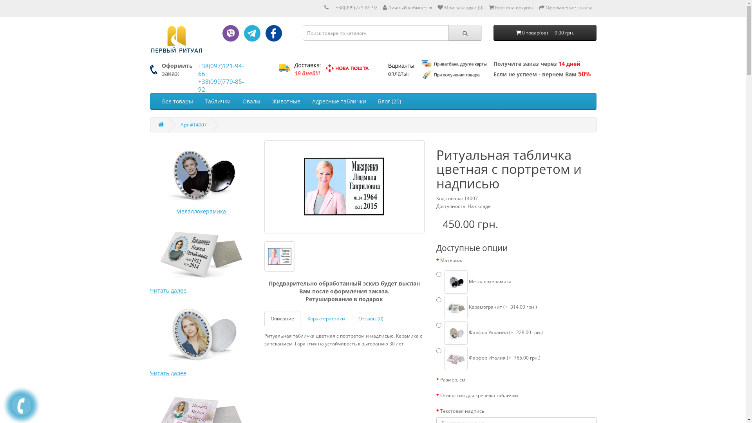  Describe the element at coordinates (356, 8) in the screenshot. I see `+38(099)779-85-92` at that location.